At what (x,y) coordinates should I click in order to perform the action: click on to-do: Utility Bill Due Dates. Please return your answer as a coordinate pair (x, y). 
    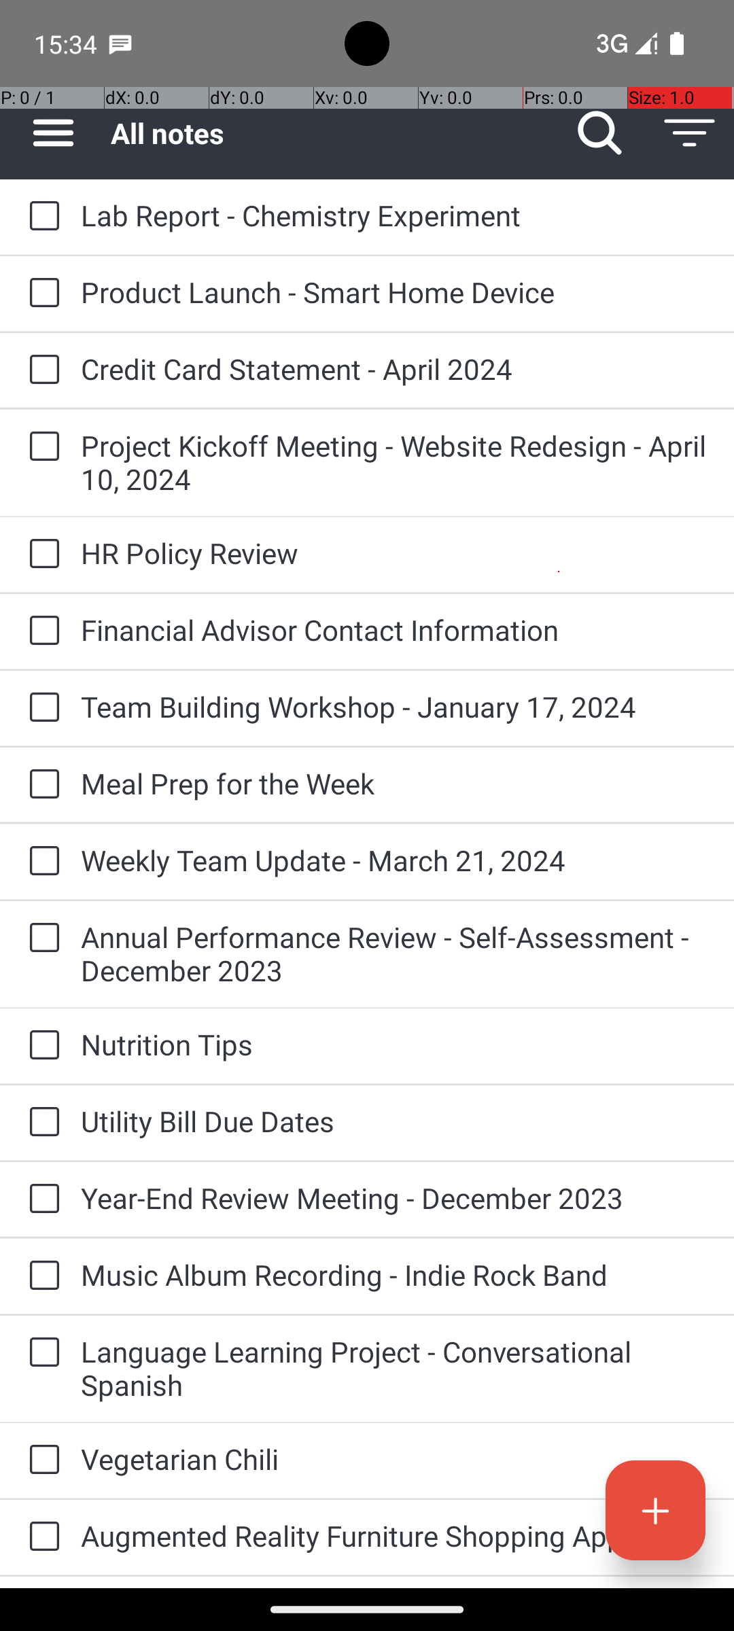
    Looking at the image, I should click on (41, 1123).